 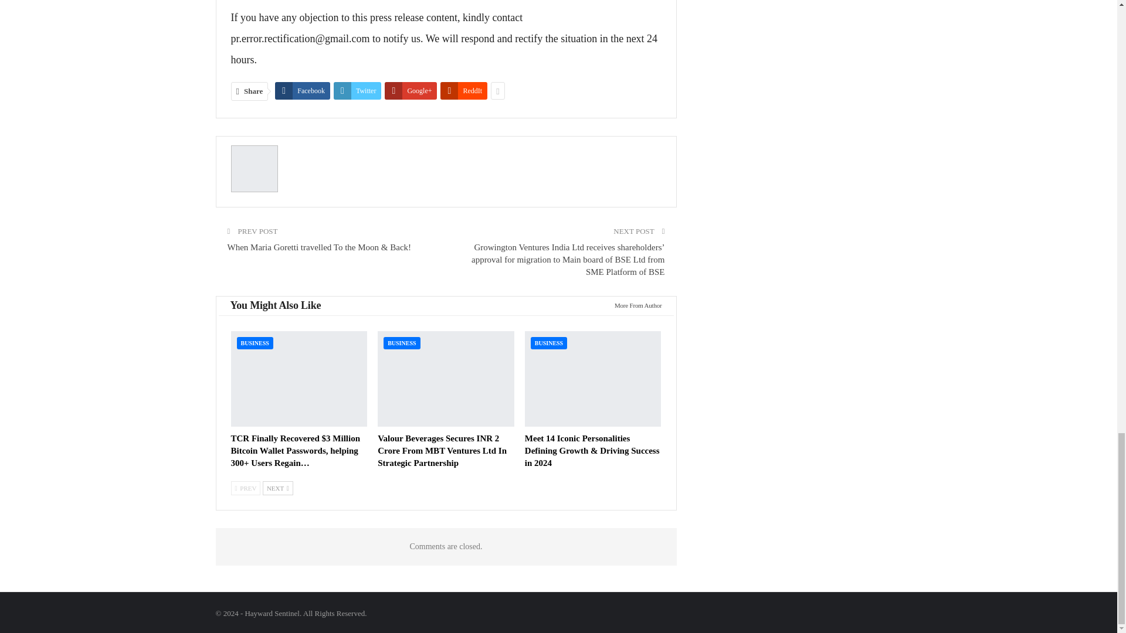 I want to click on Twitter, so click(x=357, y=90).